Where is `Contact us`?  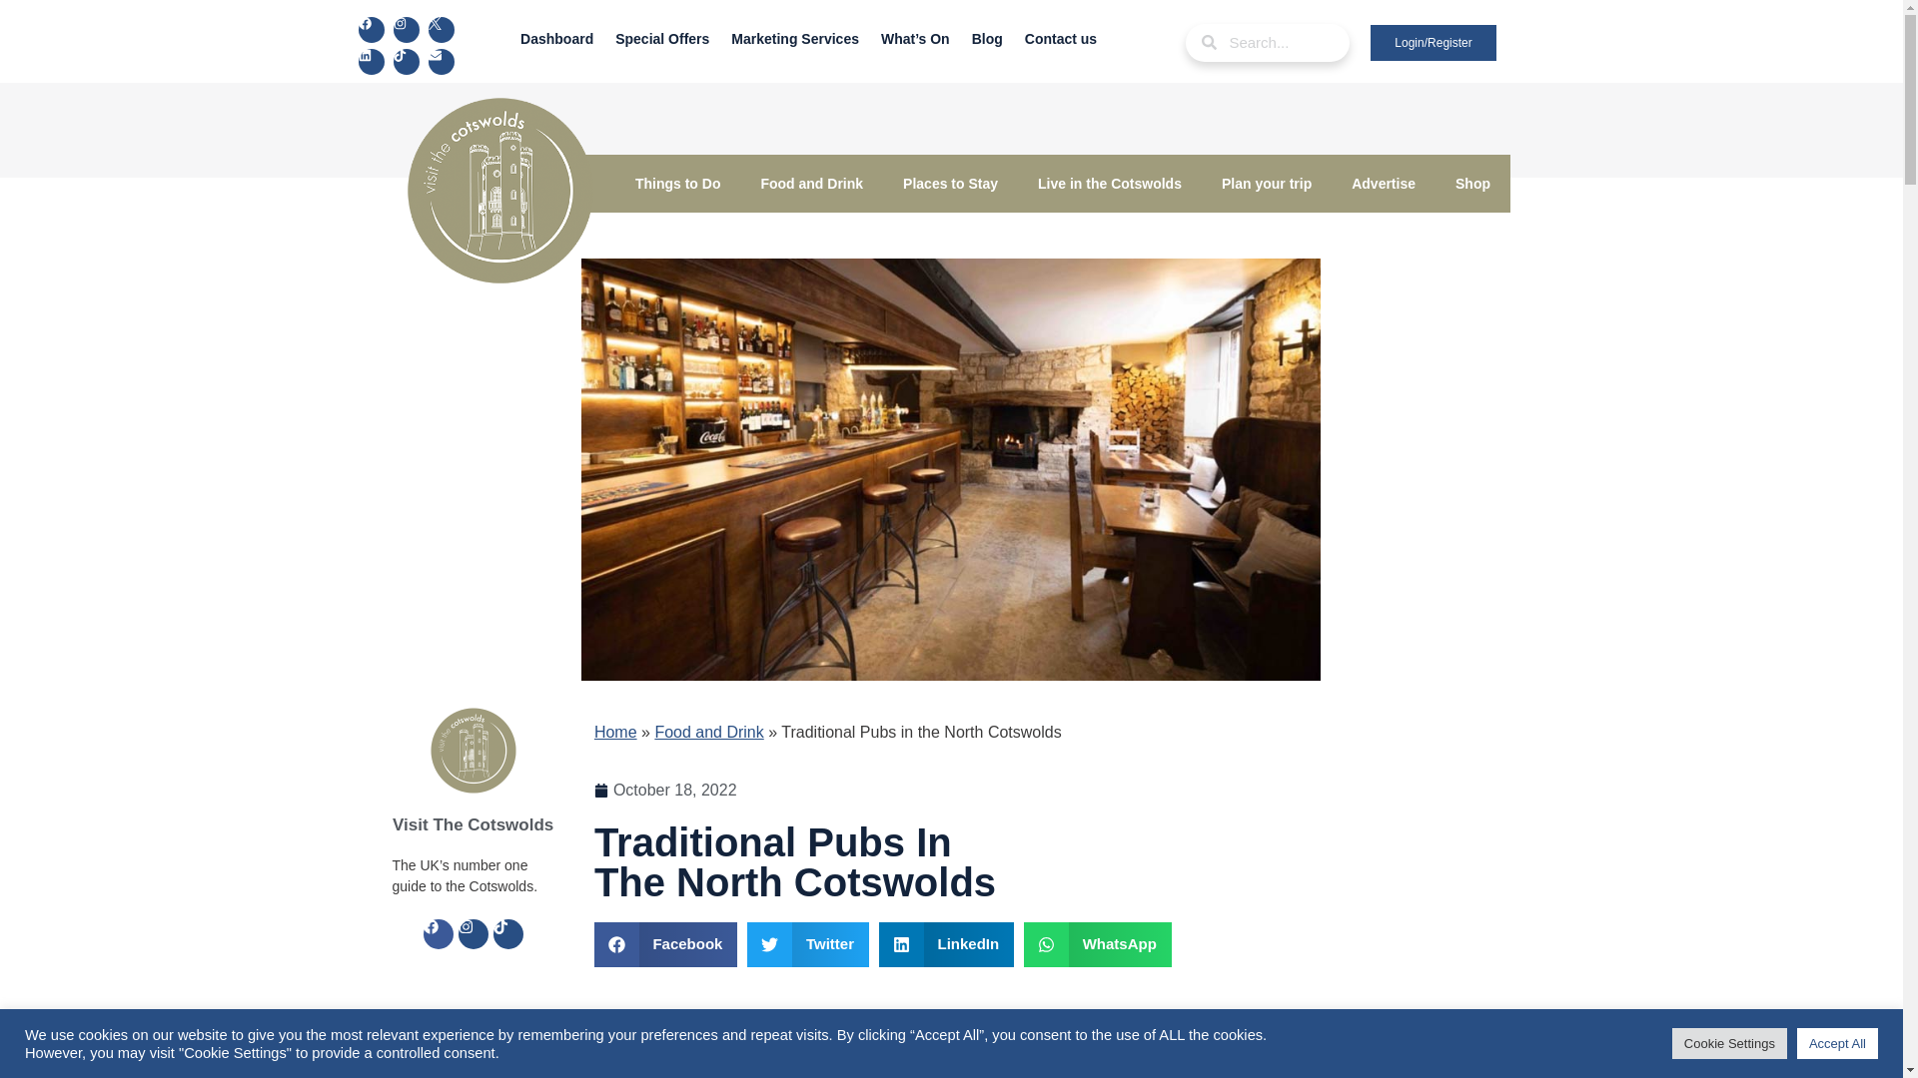
Contact us is located at coordinates (1061, 38).